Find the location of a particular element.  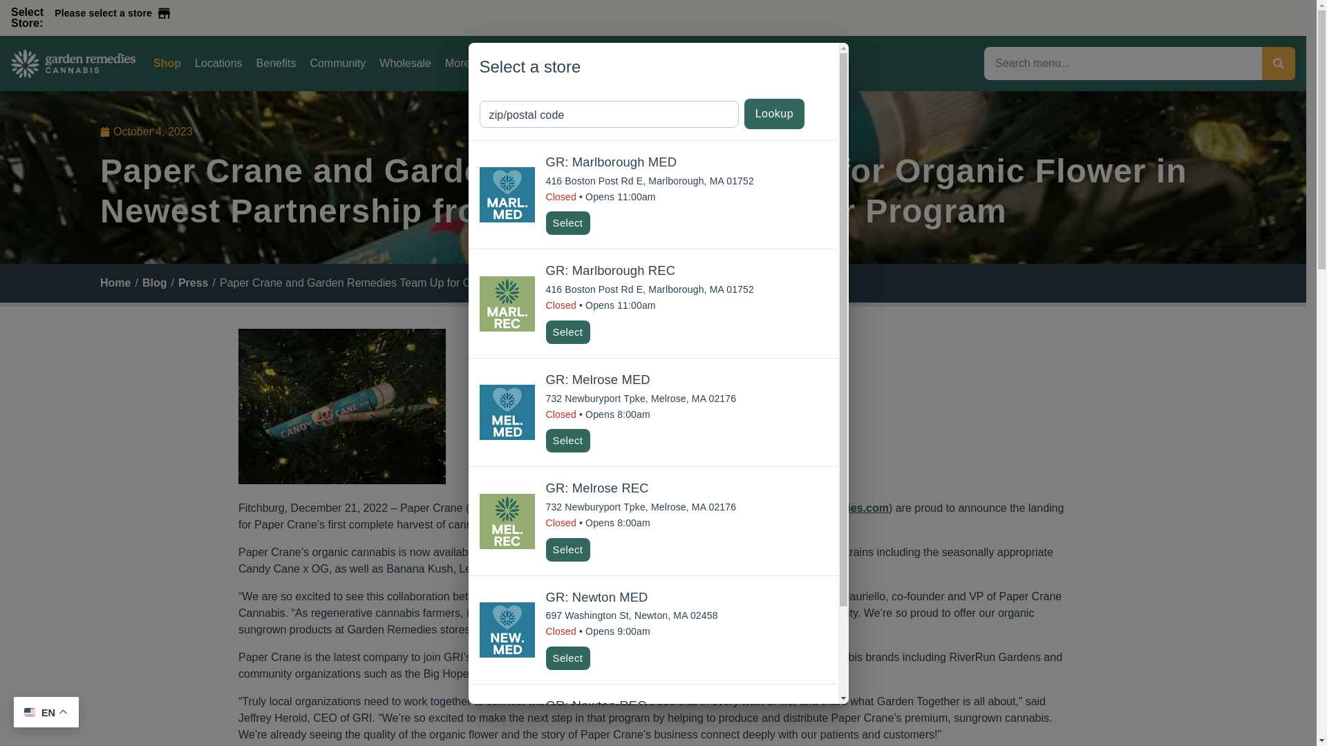

Home is located at coordinates (115, 283).